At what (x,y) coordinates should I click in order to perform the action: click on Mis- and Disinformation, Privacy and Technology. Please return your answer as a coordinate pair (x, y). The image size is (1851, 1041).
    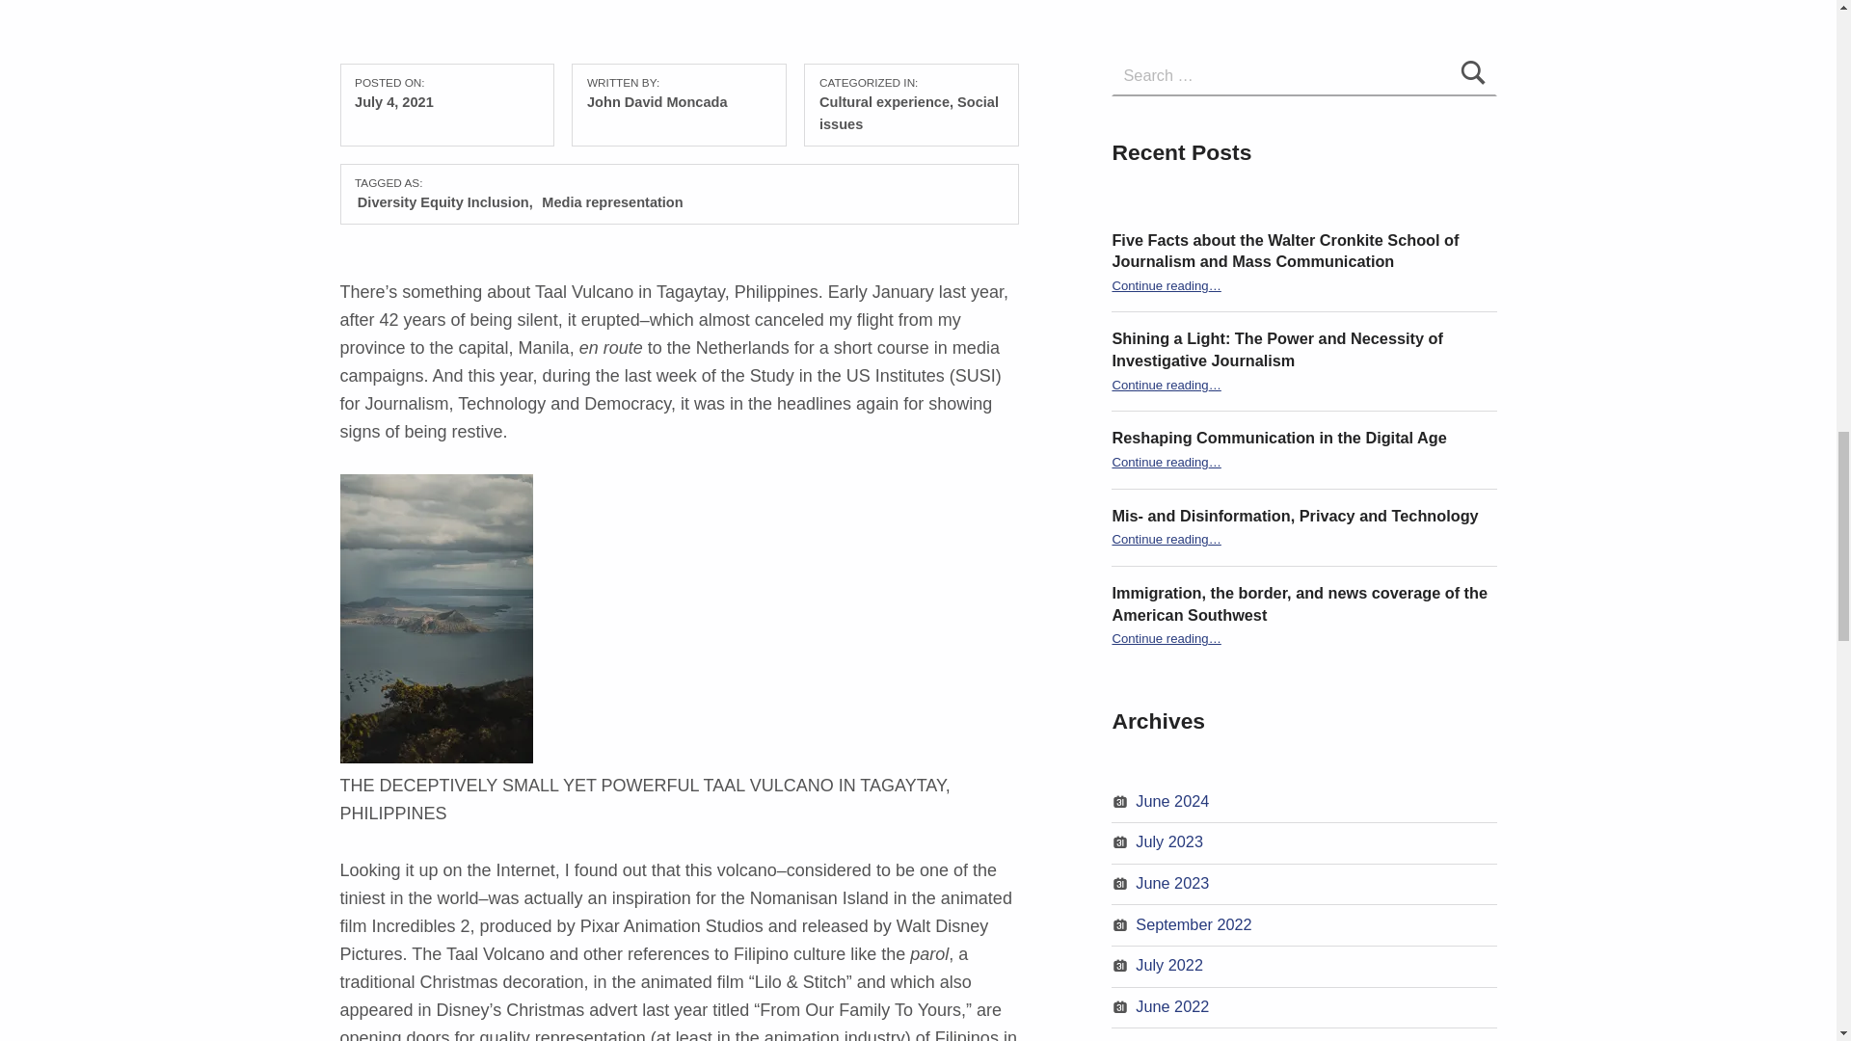
    Looking at the image, I should click on (1294, 515).